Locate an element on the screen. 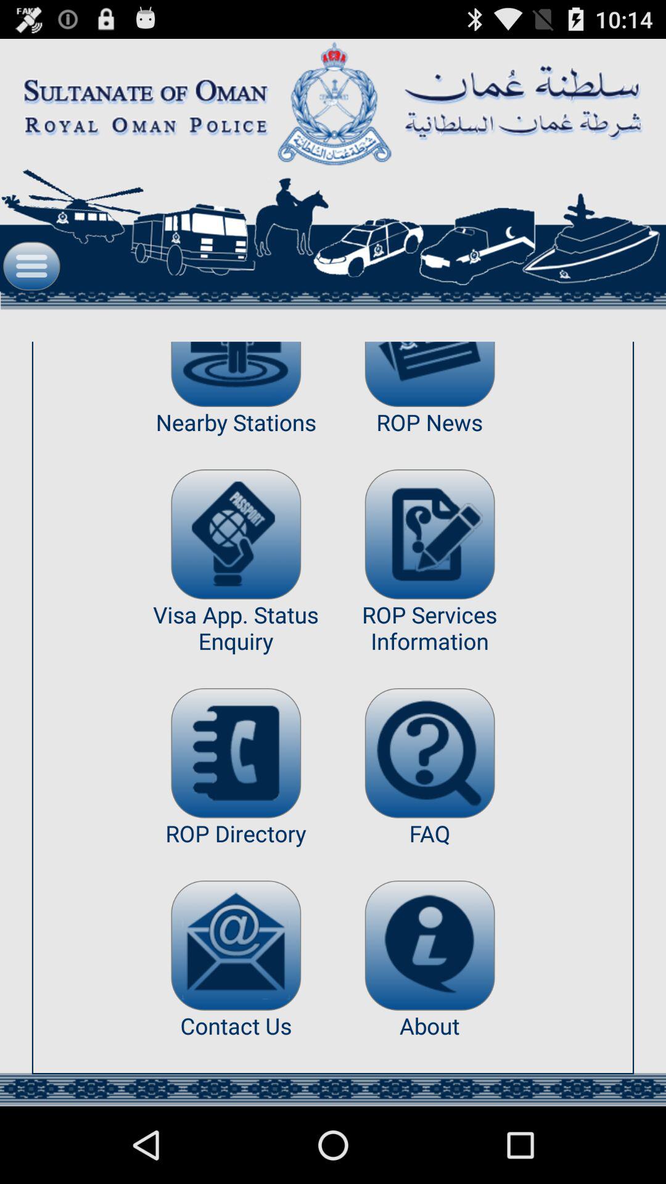 This screenshot has height=1184, width=666. open latest news categorized as rop is located at coordinates (429, 374).